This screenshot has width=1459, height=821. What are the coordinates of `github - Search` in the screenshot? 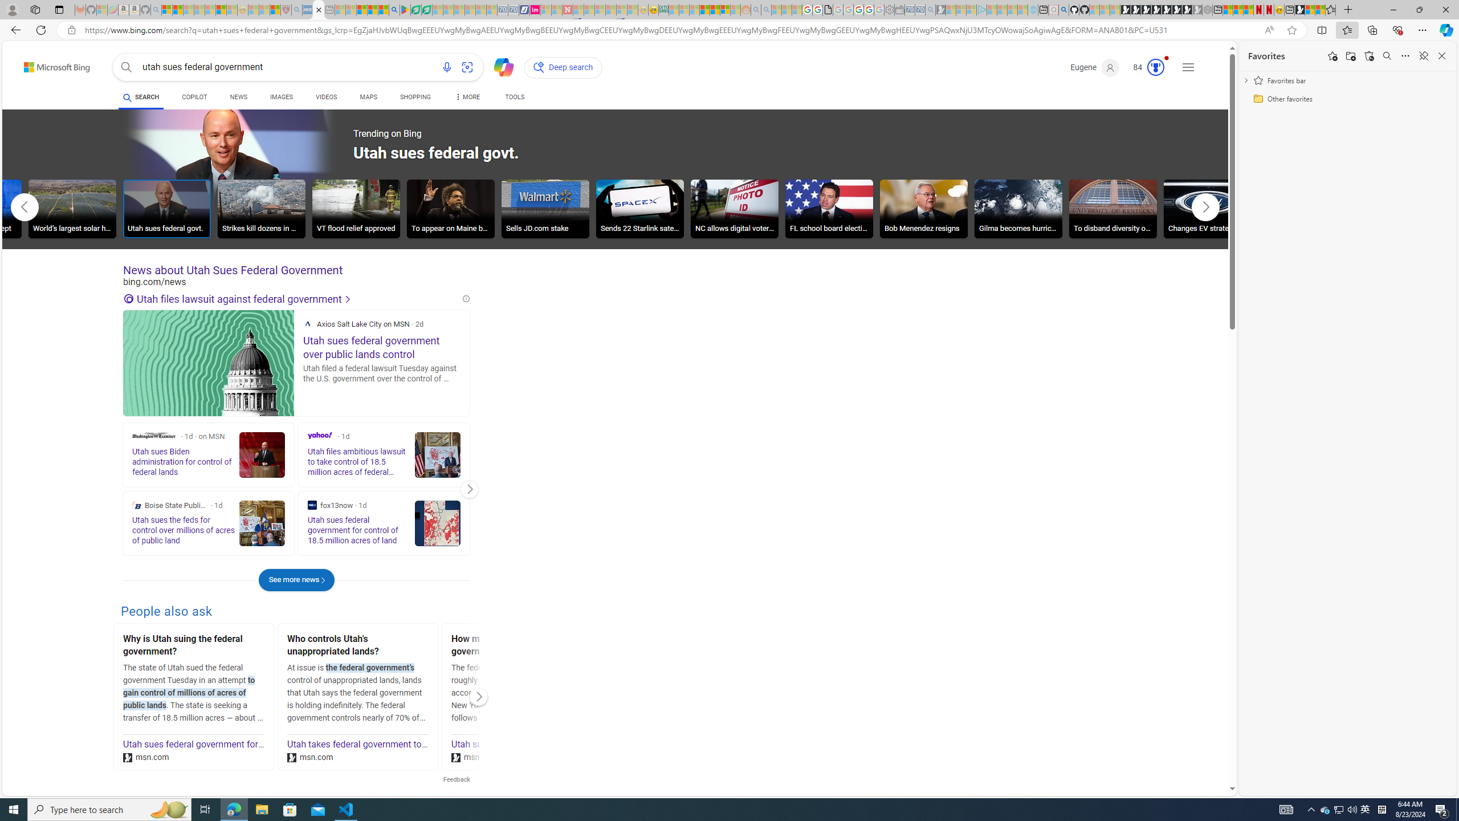 It's located at (1063, 10).